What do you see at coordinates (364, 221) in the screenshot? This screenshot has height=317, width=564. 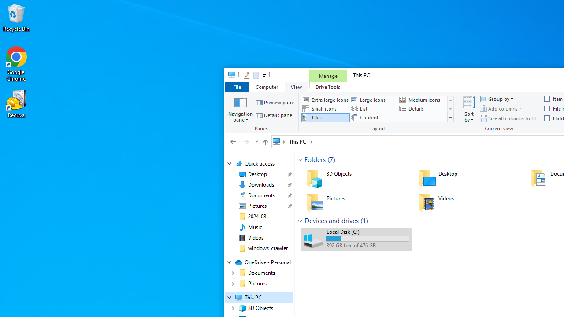 I see `Count` at bounding box center [364, 221].